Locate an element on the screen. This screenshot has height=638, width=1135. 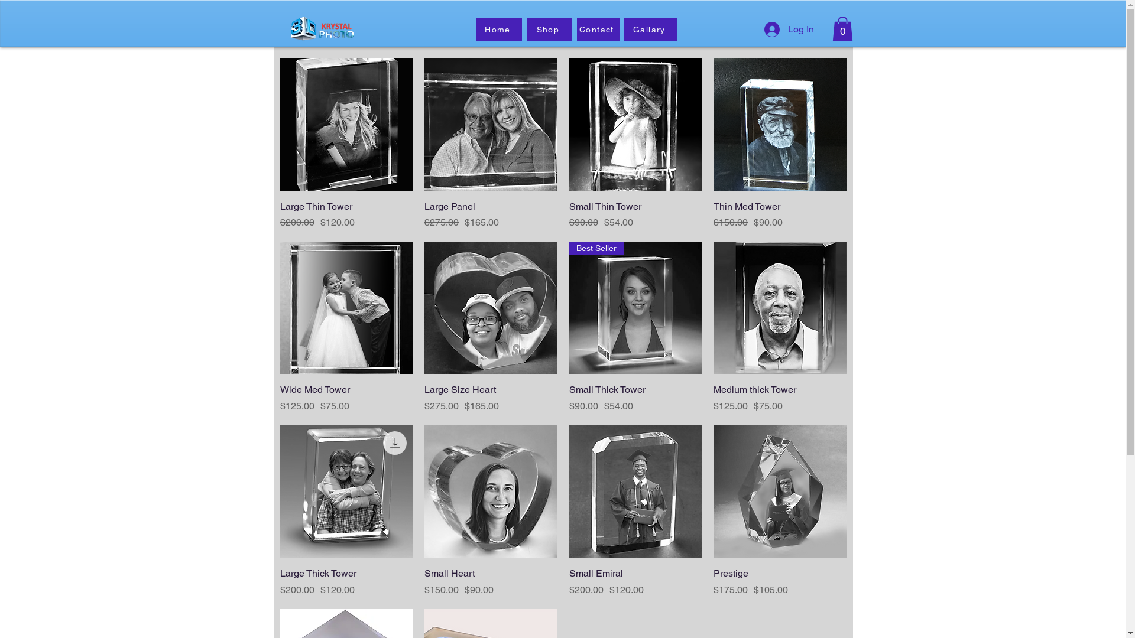
3D Logo-1.png is located at coordinates (320, 28).